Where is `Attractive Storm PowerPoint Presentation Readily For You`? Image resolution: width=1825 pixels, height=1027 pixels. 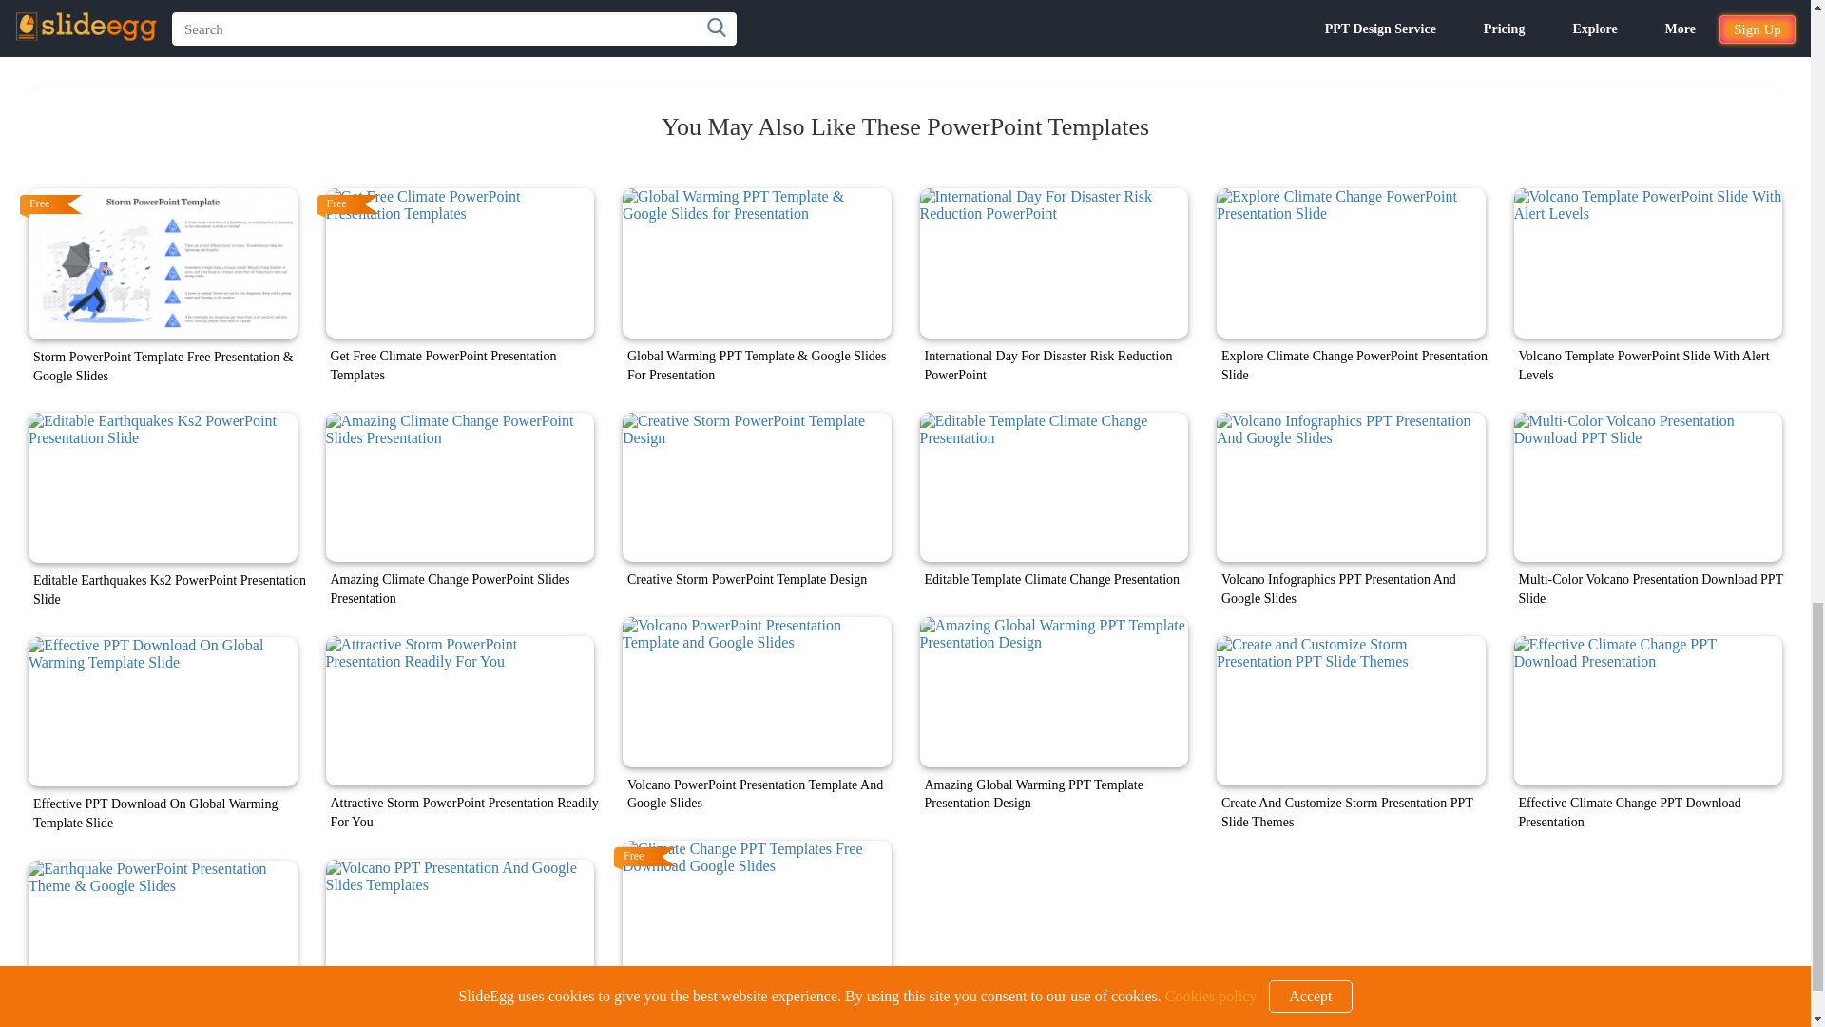
Attractive Storm PowerPoint Presentation Readily For You is located at coordinates (459, 711).